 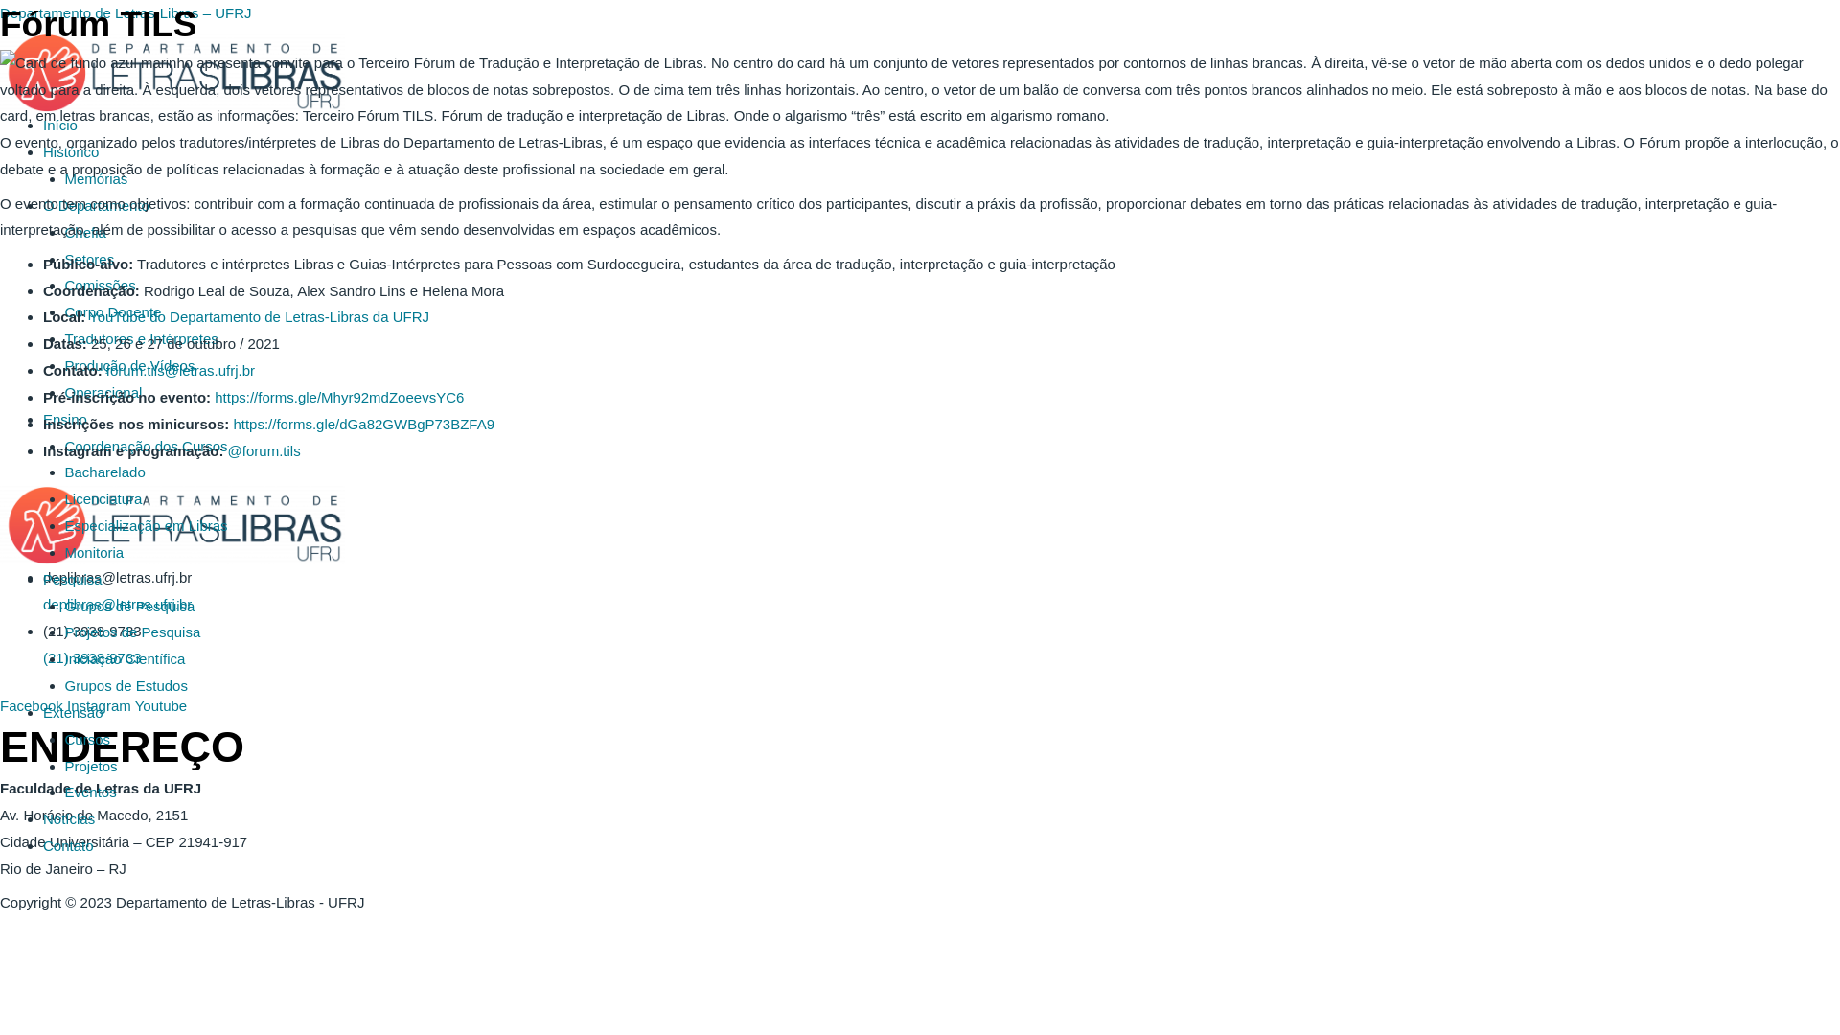 I want to click on Monitoria, so click(x=95, y=552).